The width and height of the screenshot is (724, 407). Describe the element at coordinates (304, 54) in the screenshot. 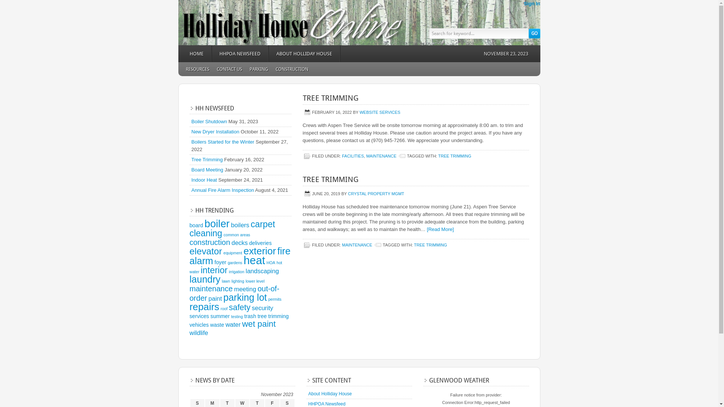

I see `ABOUT HOLLIDAY HOUSE` at that location.